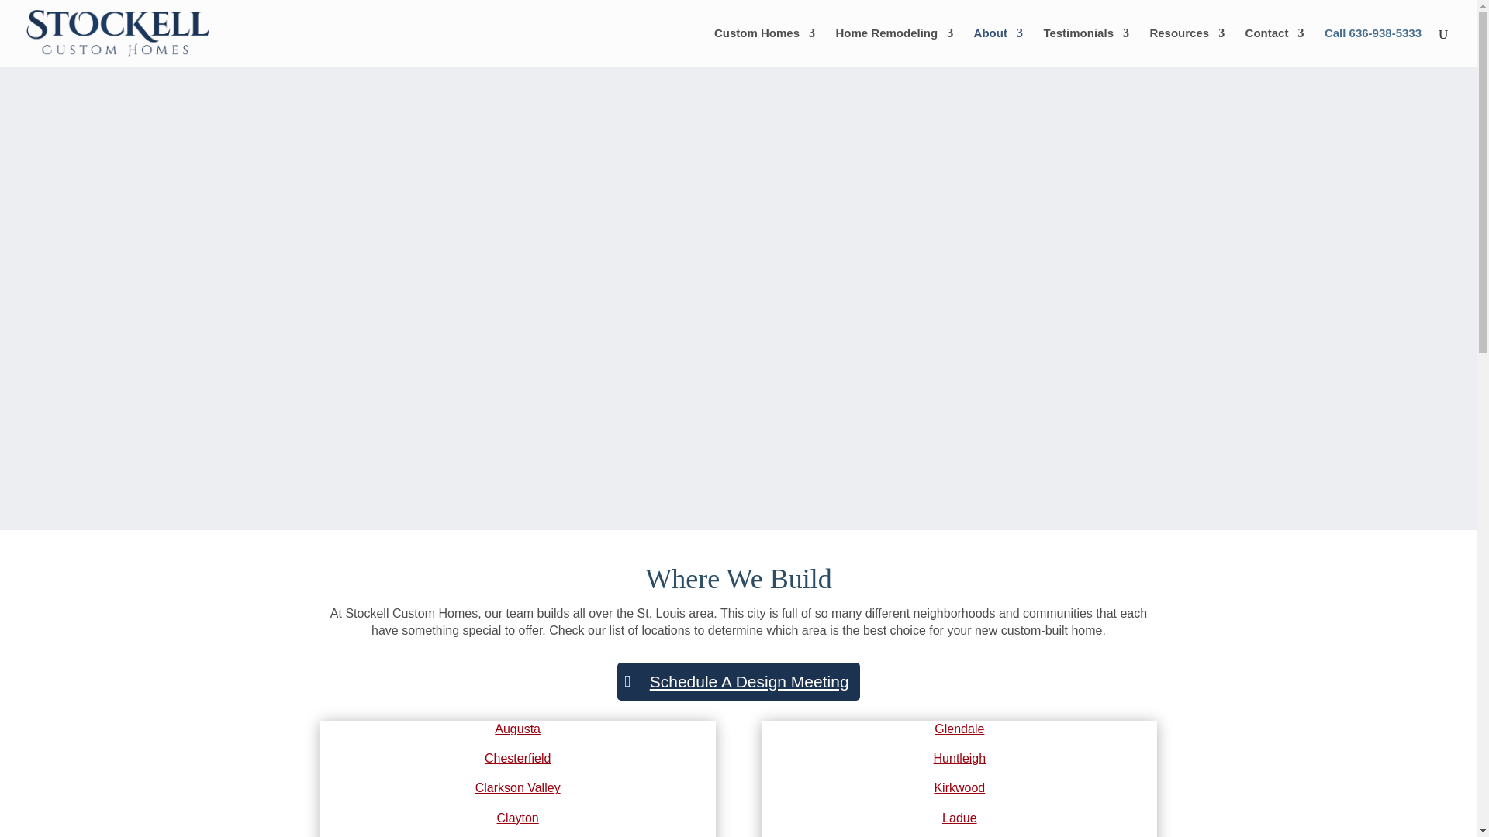 This screenshot has width=1489, height=837. What do you see at coordinates (1187, 46) in the screenshot?
I see `Resources` at bounding box center [1187, 46].